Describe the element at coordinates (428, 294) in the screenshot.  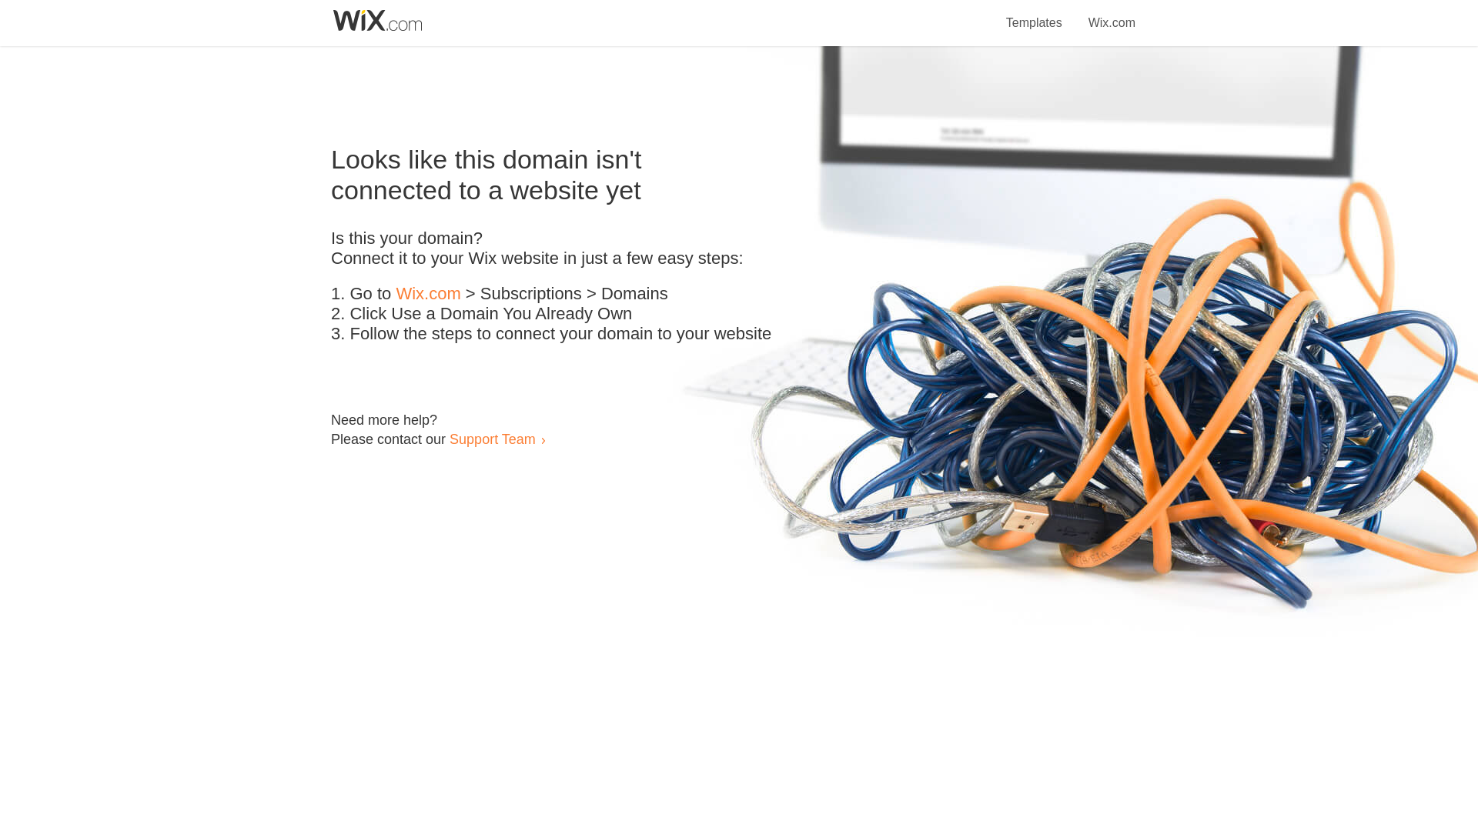
I see `Wix.com` at that location.